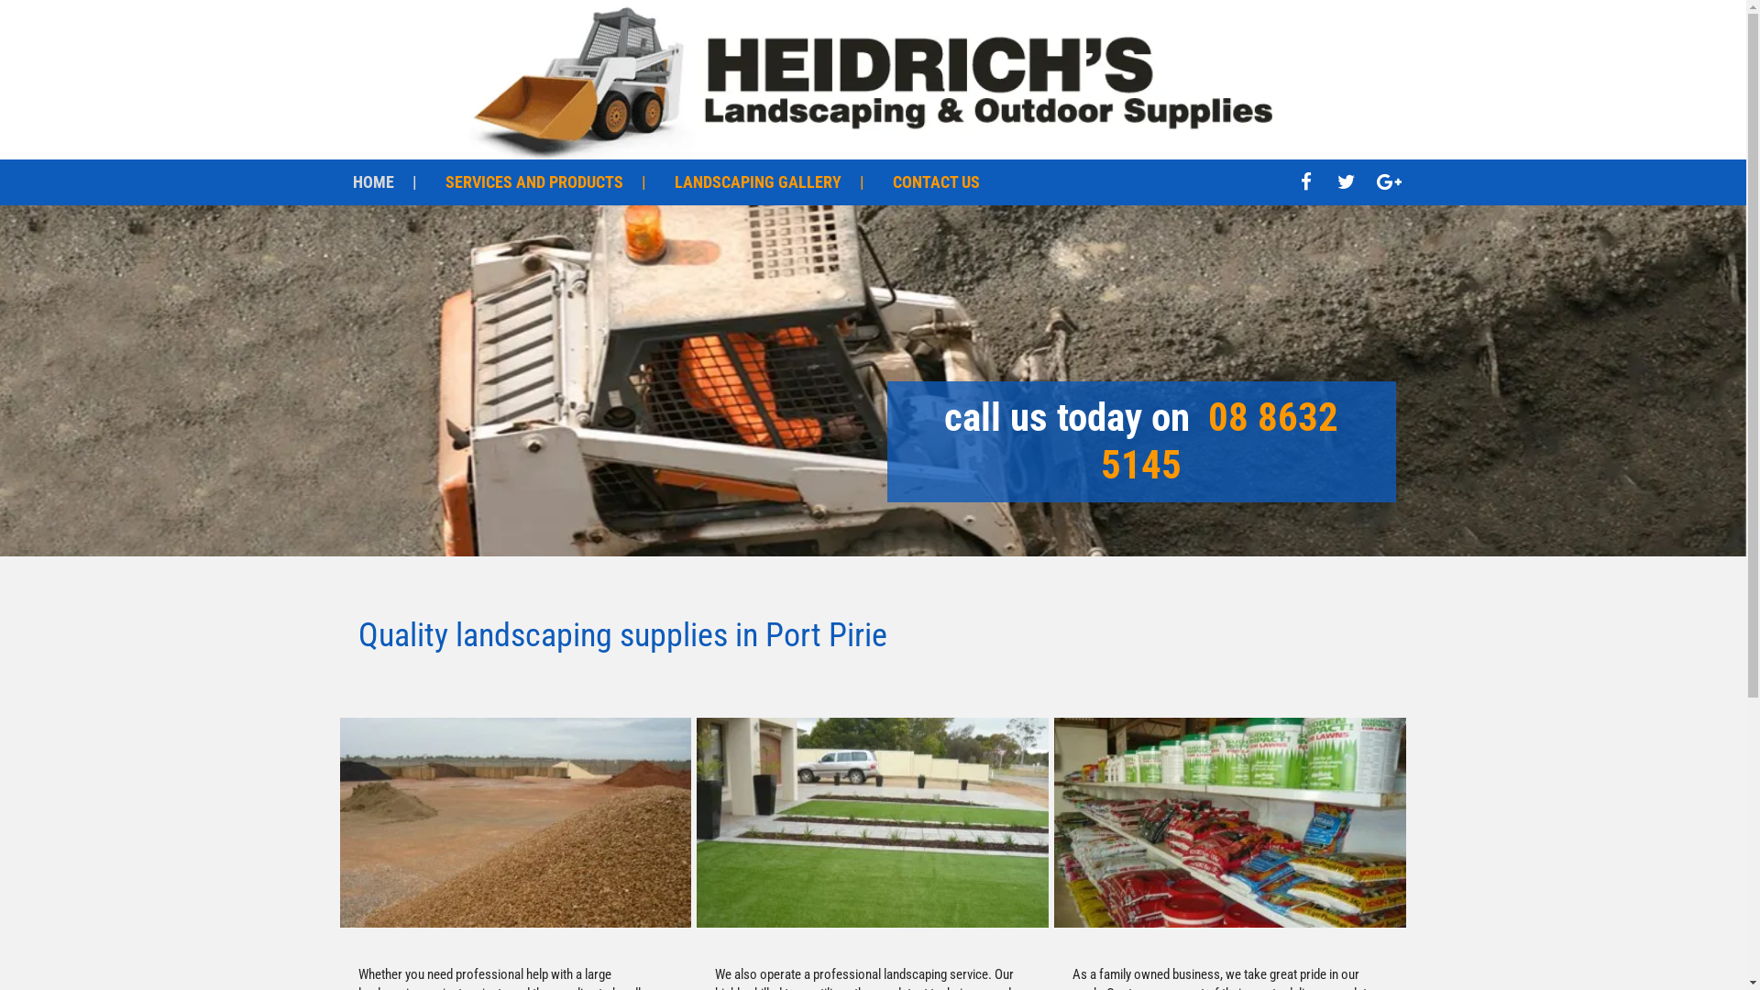 The height and width of the screenshot is (990, 1760). Describe the element at coordinates (384, 182) in the screenshot. I see `HOME     |` at that location.